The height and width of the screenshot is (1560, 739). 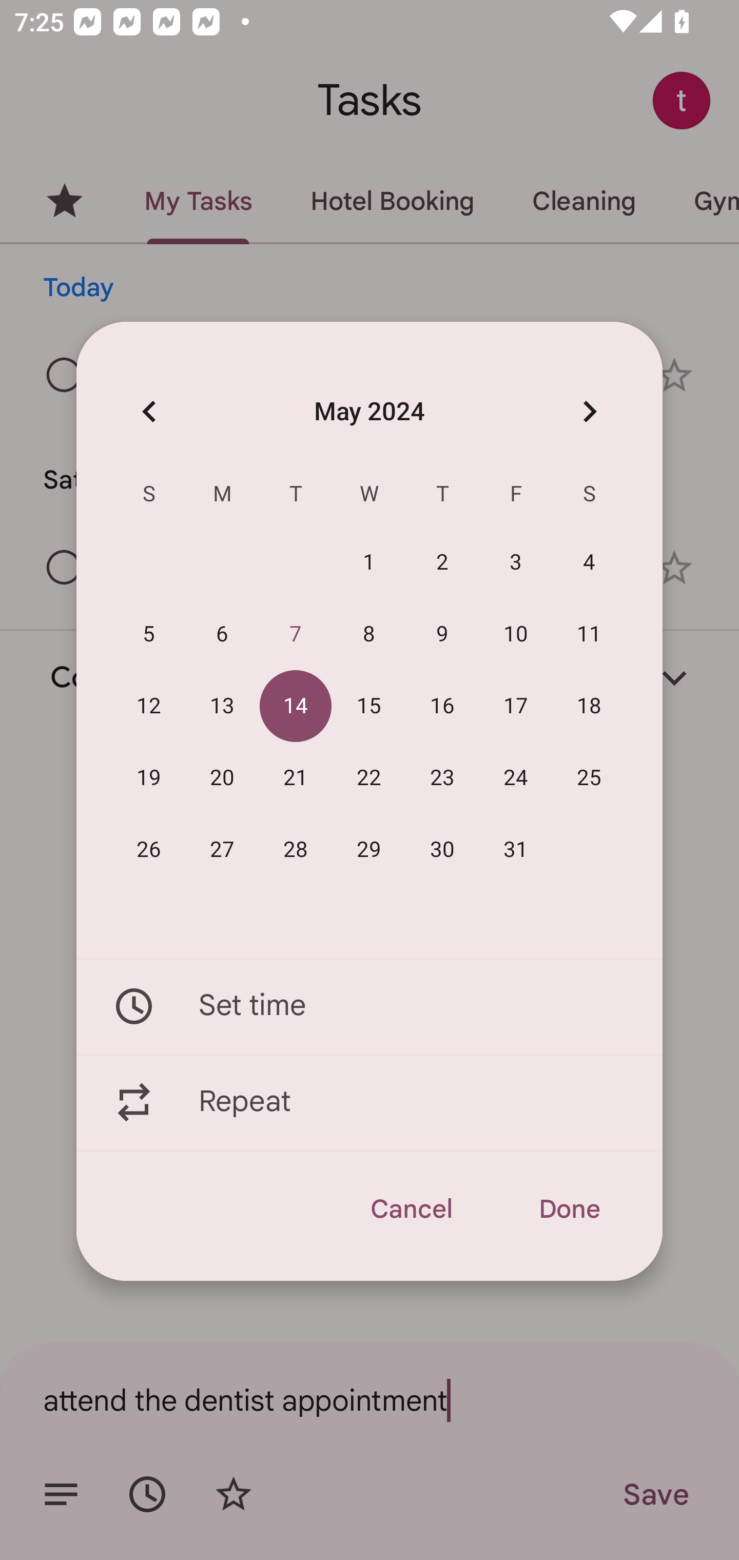 I want to click on 25 25 May 2024, so click(x=589, y=778).